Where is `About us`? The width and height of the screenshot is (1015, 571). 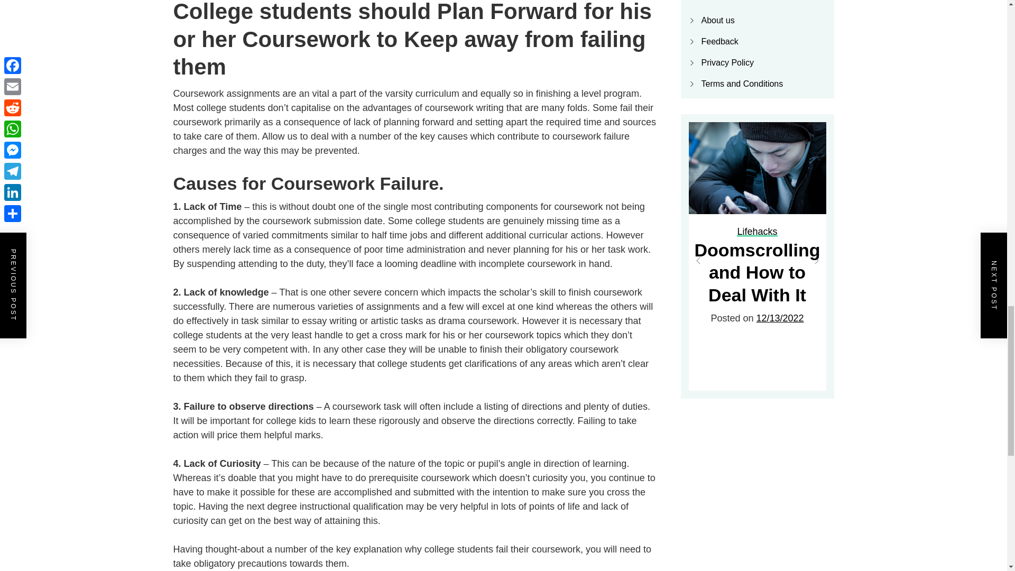 About us is located at coordinates (717, 20).